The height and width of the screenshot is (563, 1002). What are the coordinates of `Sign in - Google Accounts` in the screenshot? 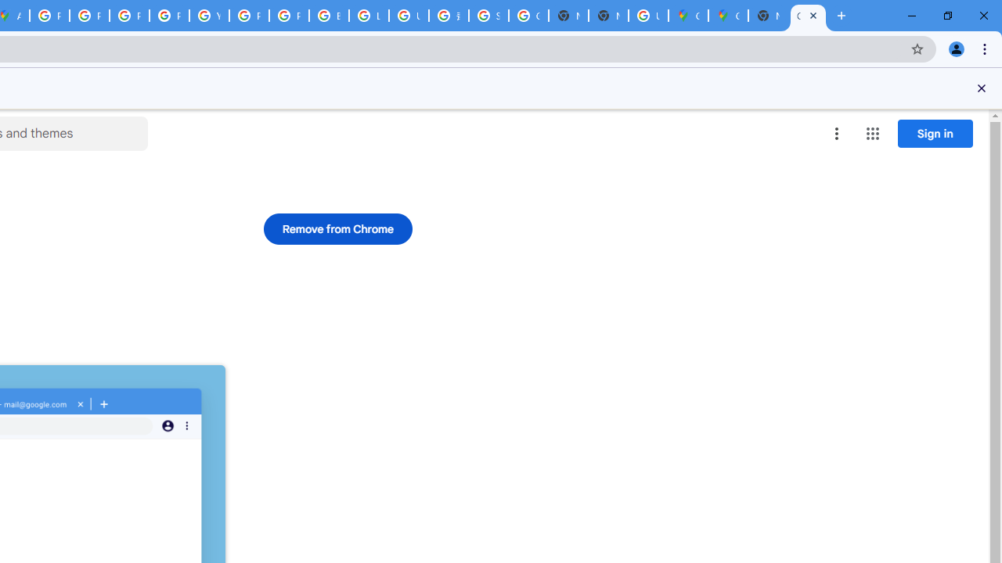 It's located at (488, 16).